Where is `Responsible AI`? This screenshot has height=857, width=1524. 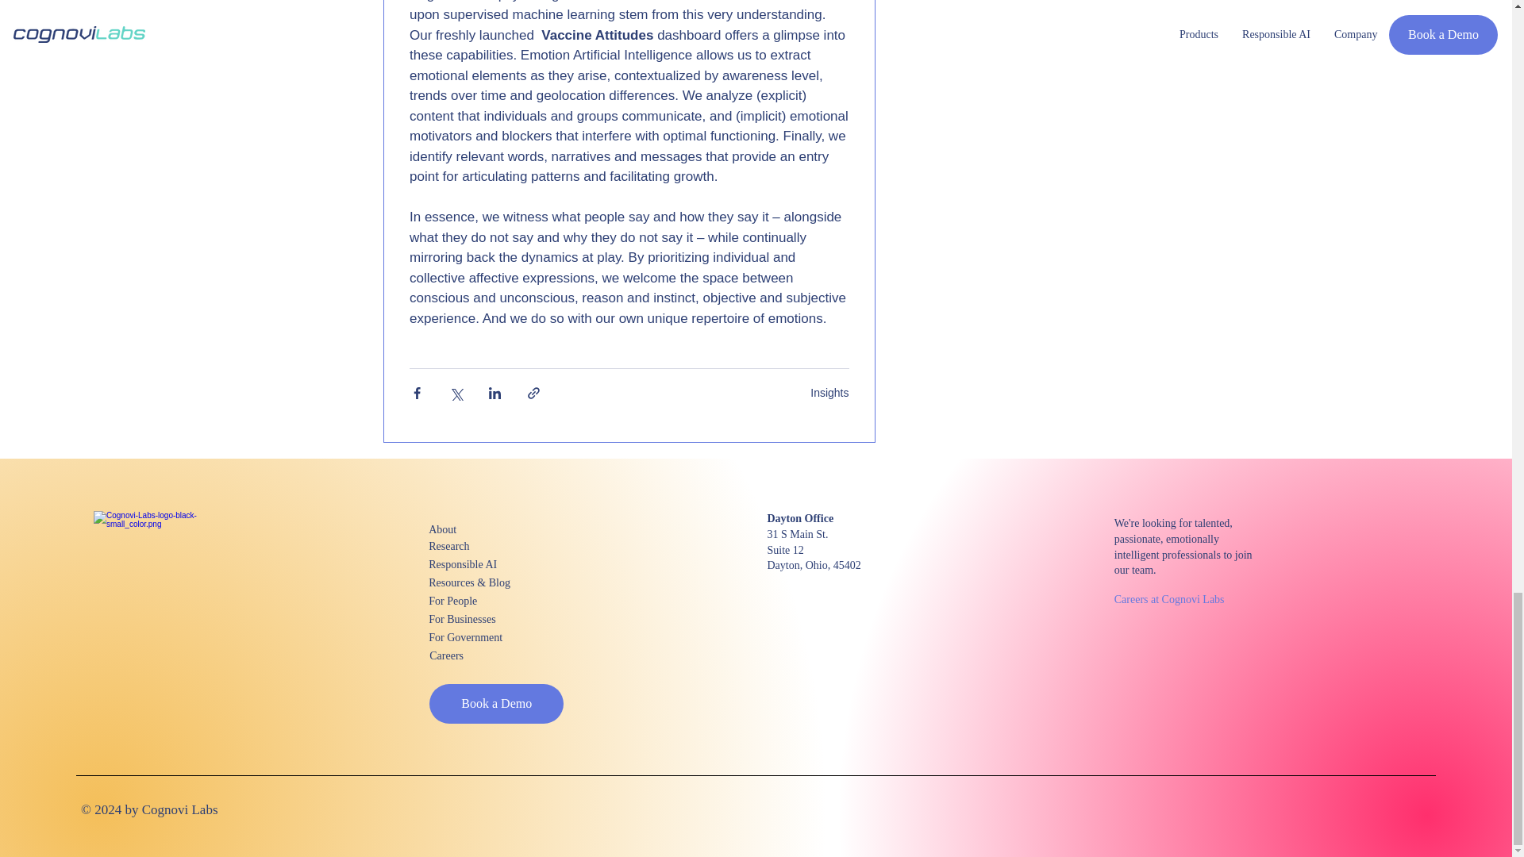 Responsible AI is located at coordinates (485, 563).